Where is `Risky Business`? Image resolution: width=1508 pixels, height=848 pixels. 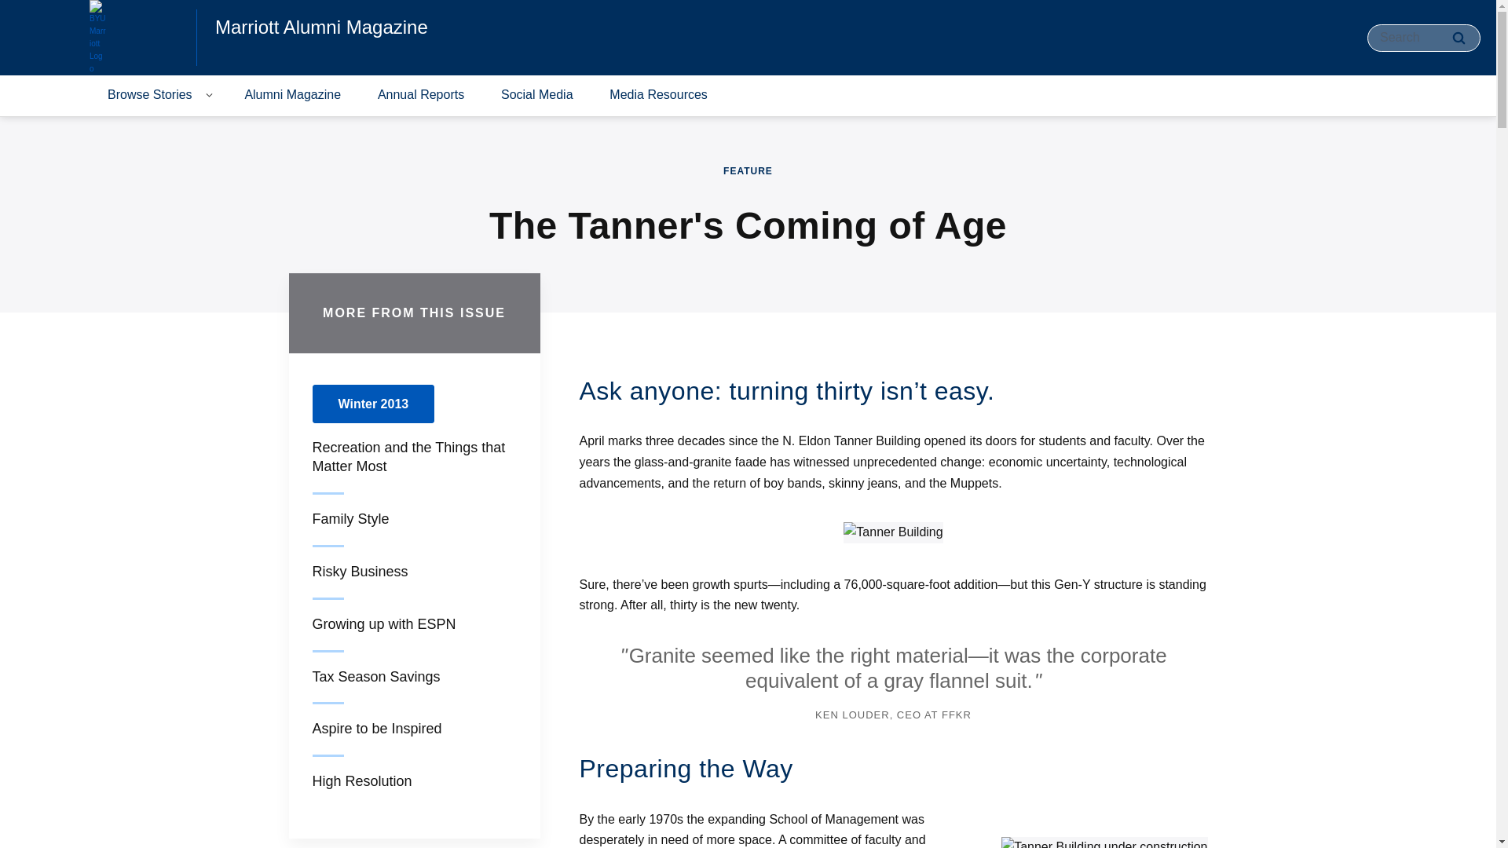
Risky Business is located at coordinates (360, 572).